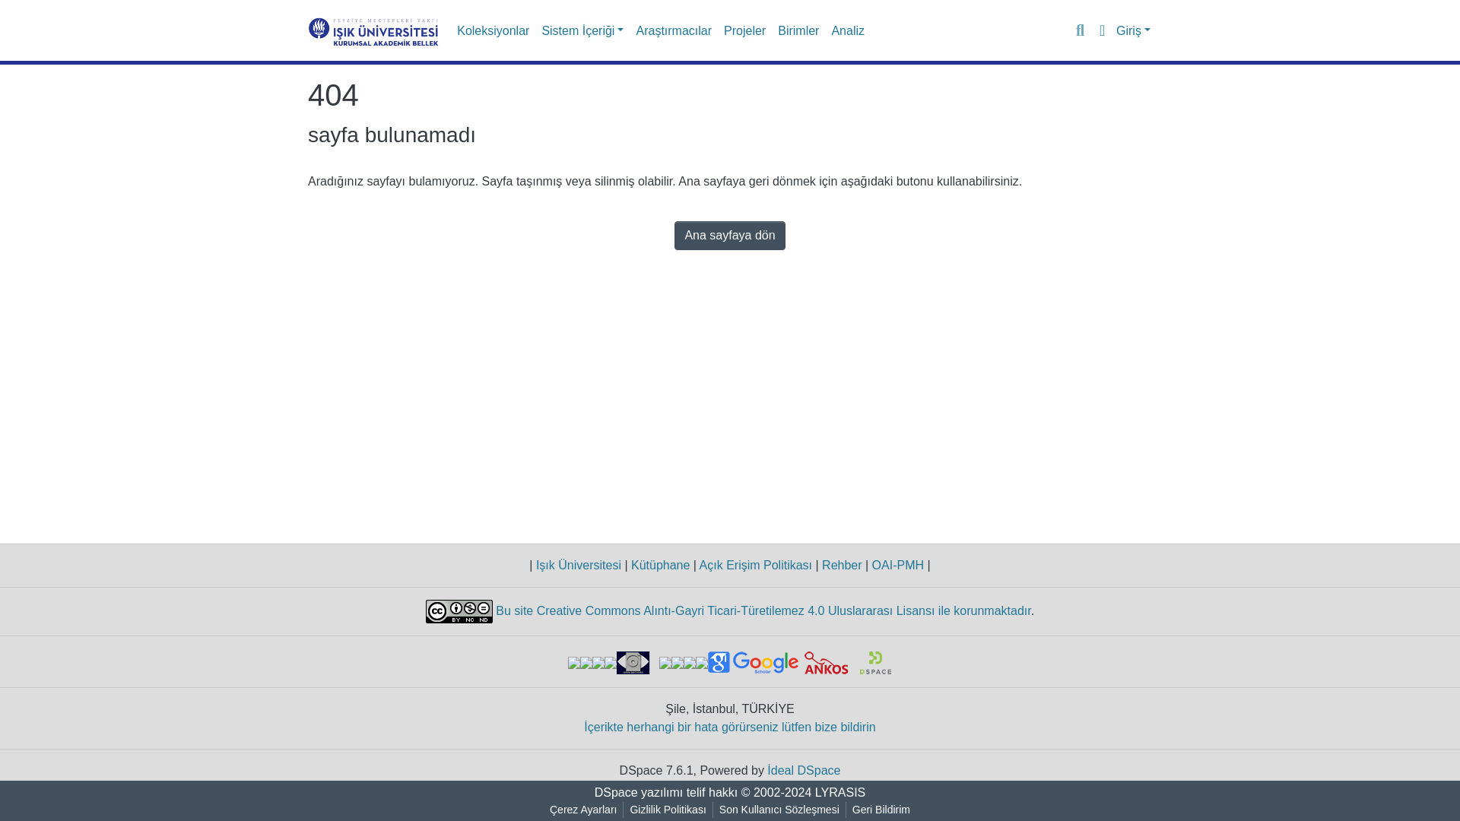 The height and width of the screenshot is (821, 1460). Describe the element at coordinates (843, 565) in the screenshot. I see `Rehber` at that location.